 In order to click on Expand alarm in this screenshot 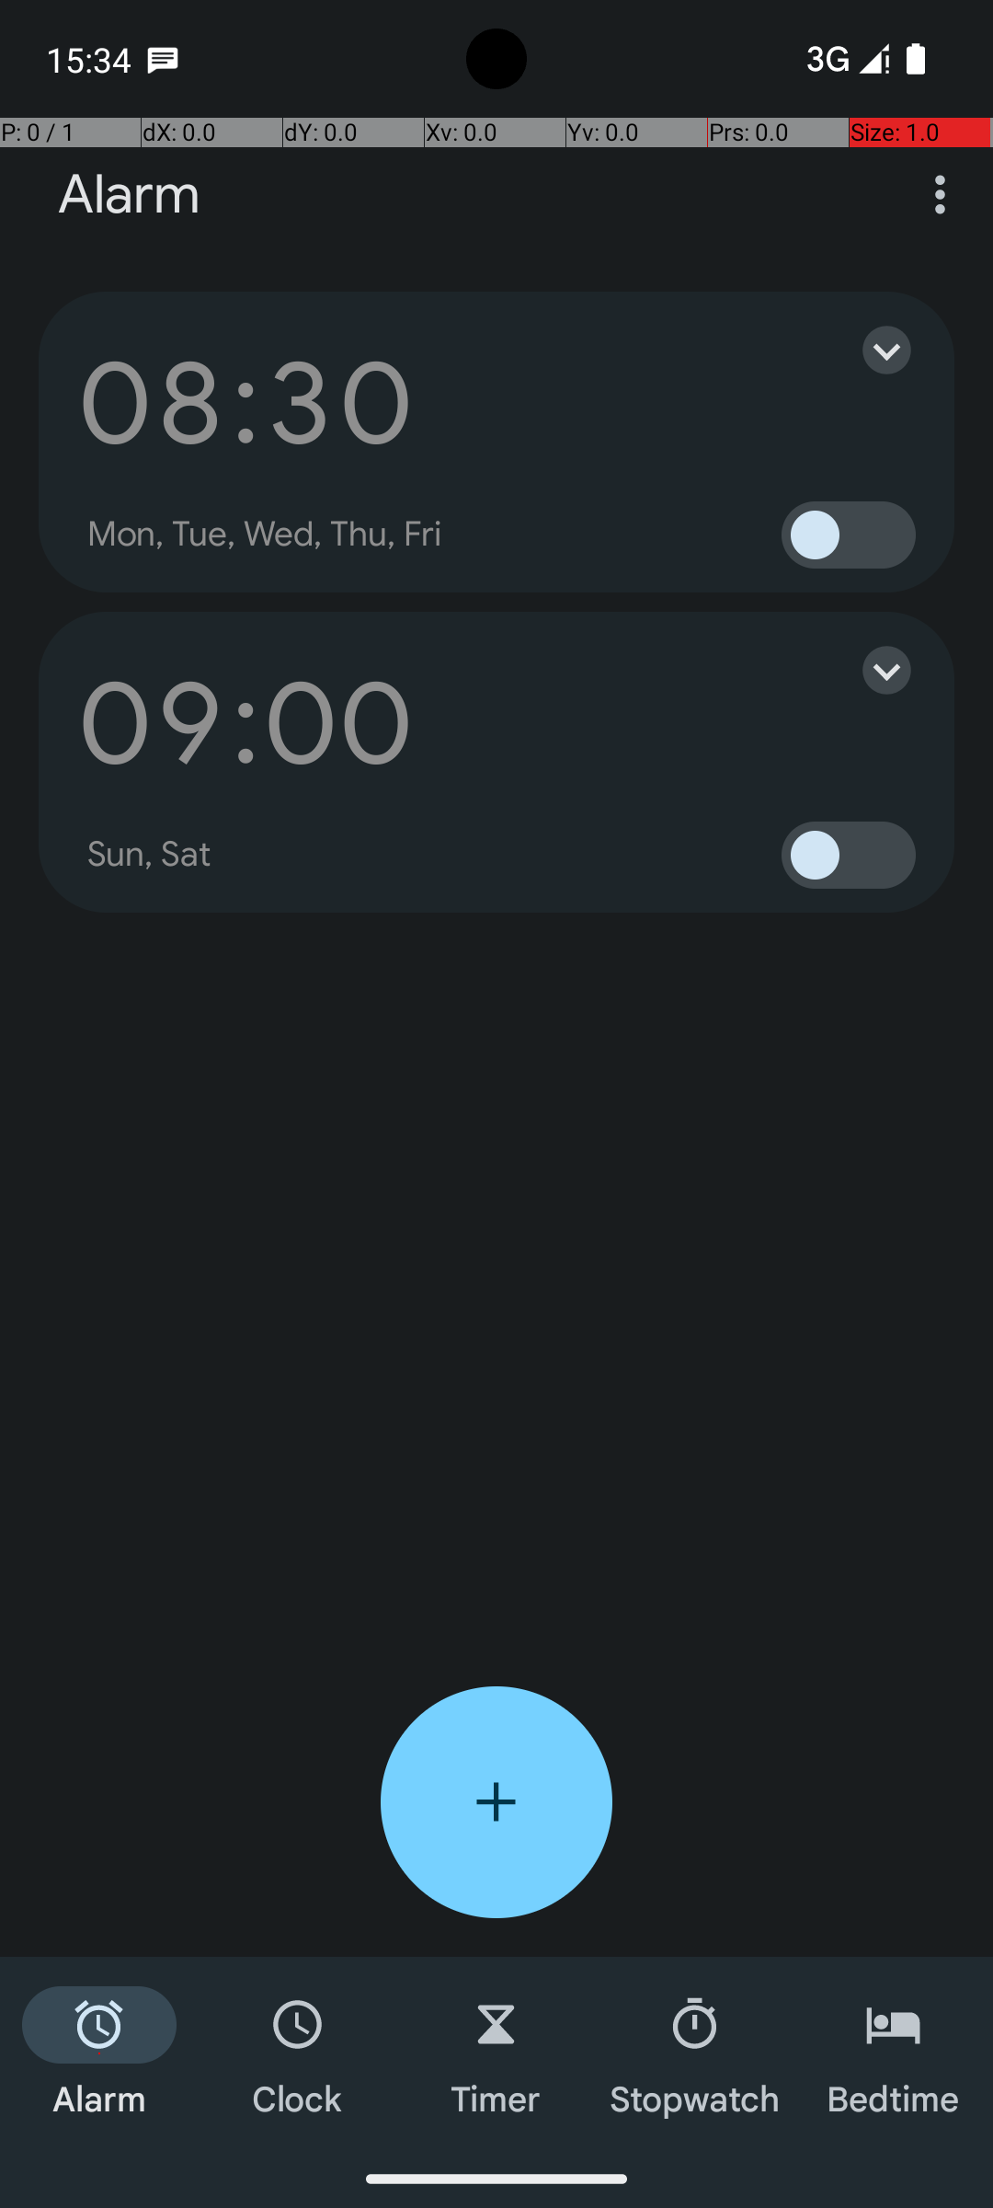, I will do `click(868, 350)`.